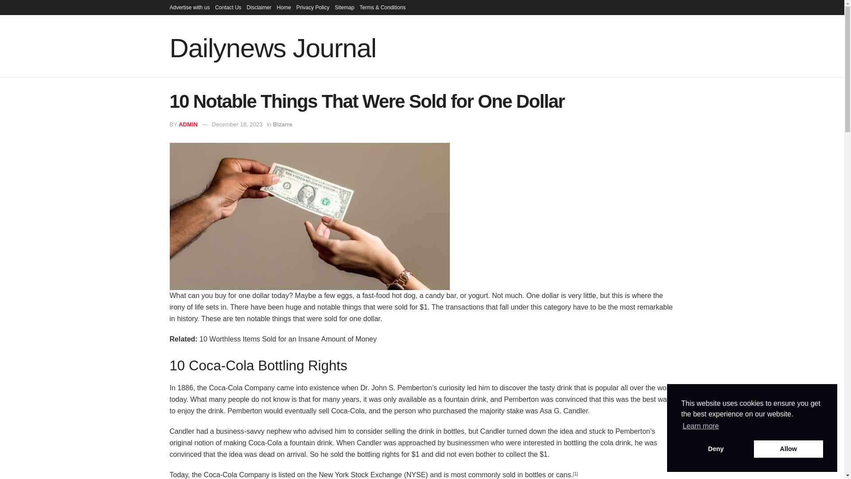  Describe the element at coordinates (283, 124) in the screenshot. I see `Bizarre` at that location.